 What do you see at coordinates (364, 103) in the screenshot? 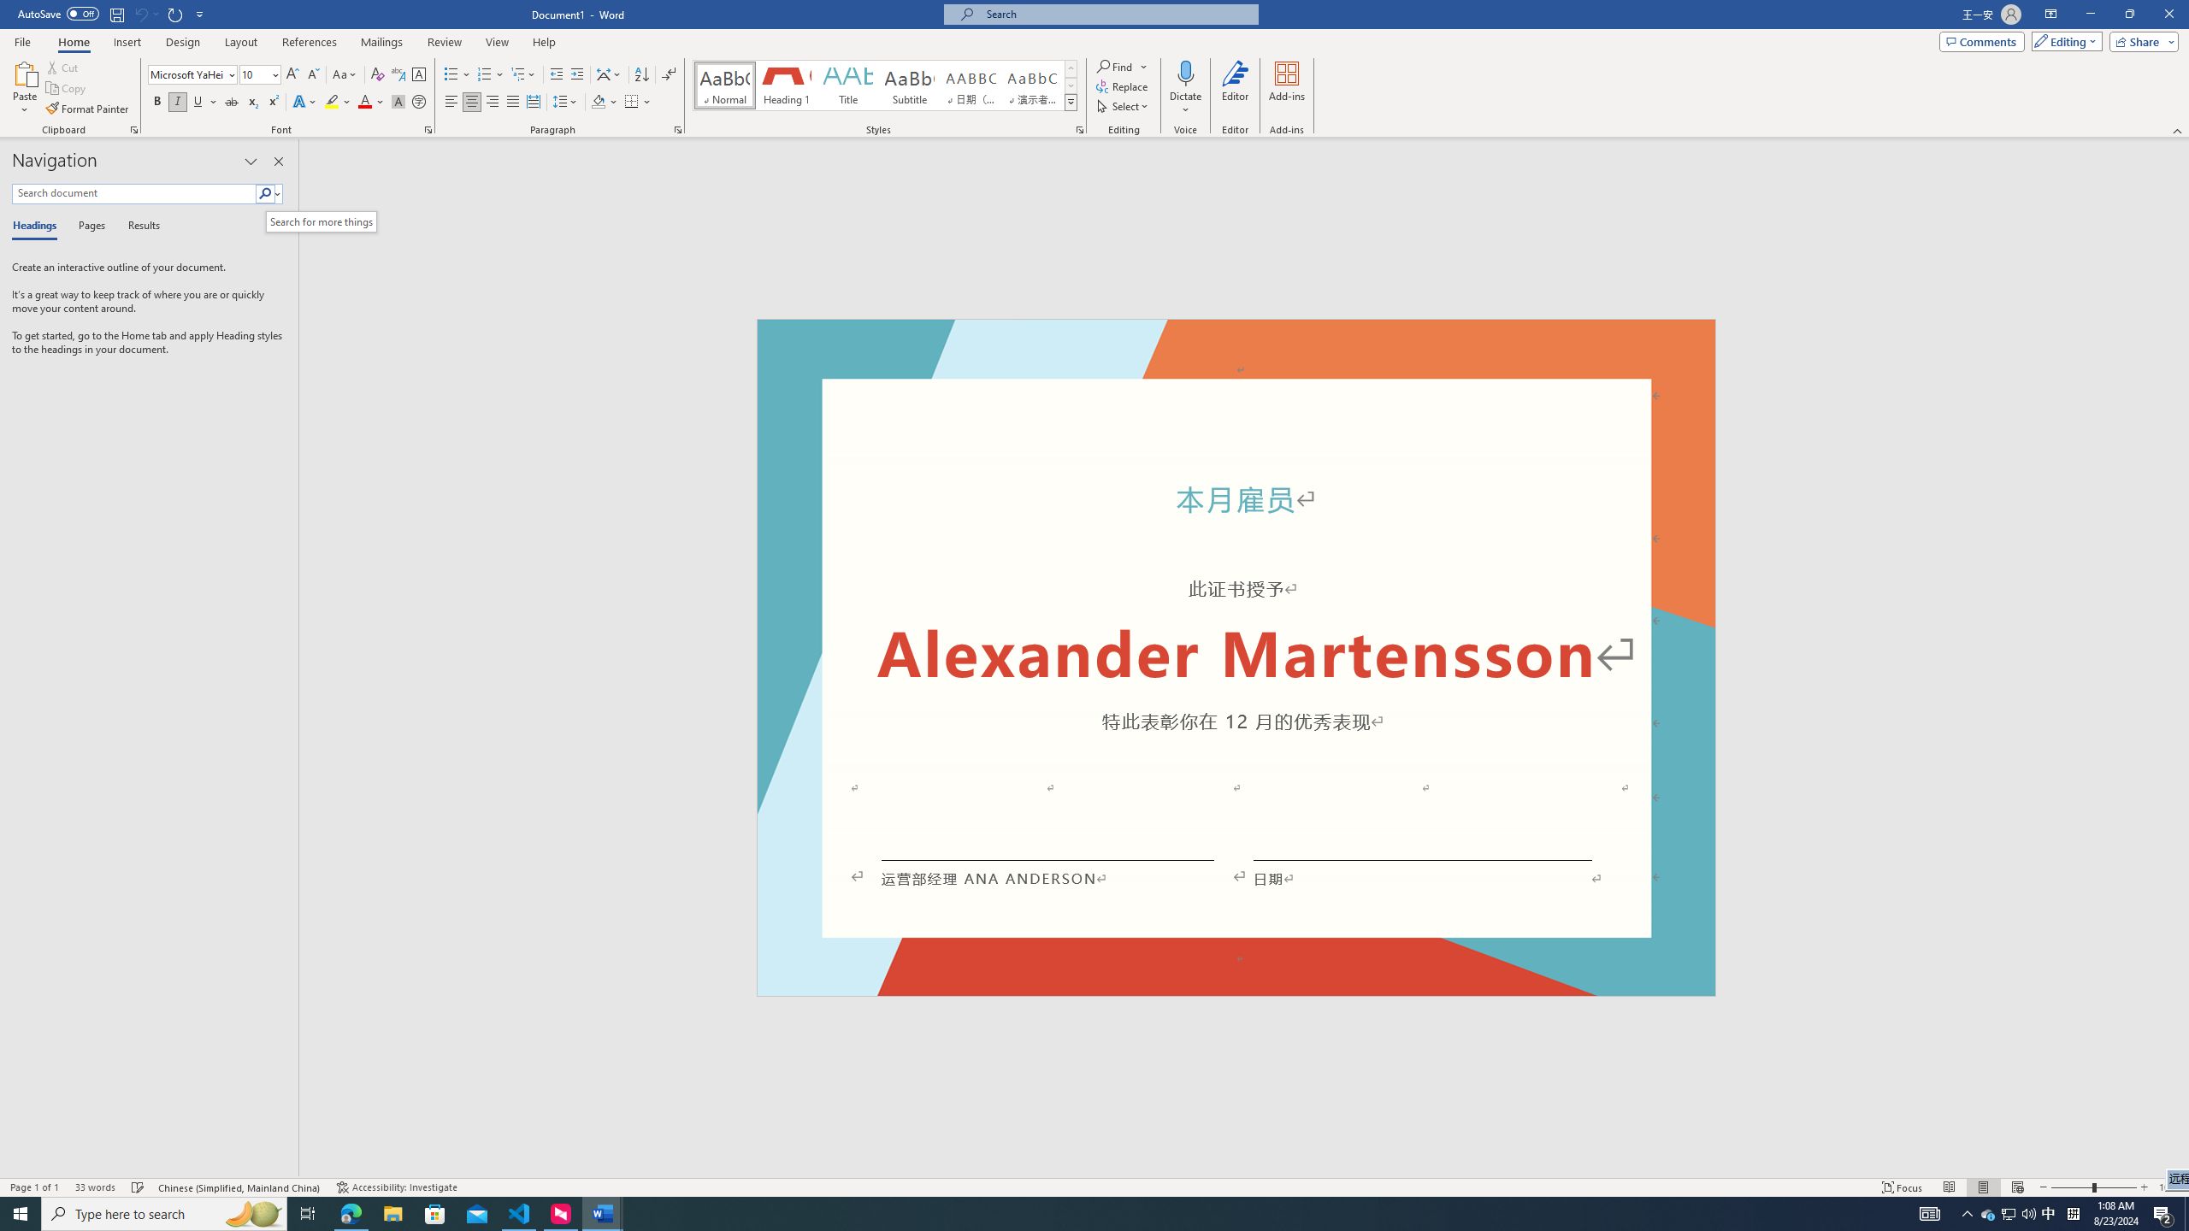
I see `Font Color Red` at bounding box center [364, 103].